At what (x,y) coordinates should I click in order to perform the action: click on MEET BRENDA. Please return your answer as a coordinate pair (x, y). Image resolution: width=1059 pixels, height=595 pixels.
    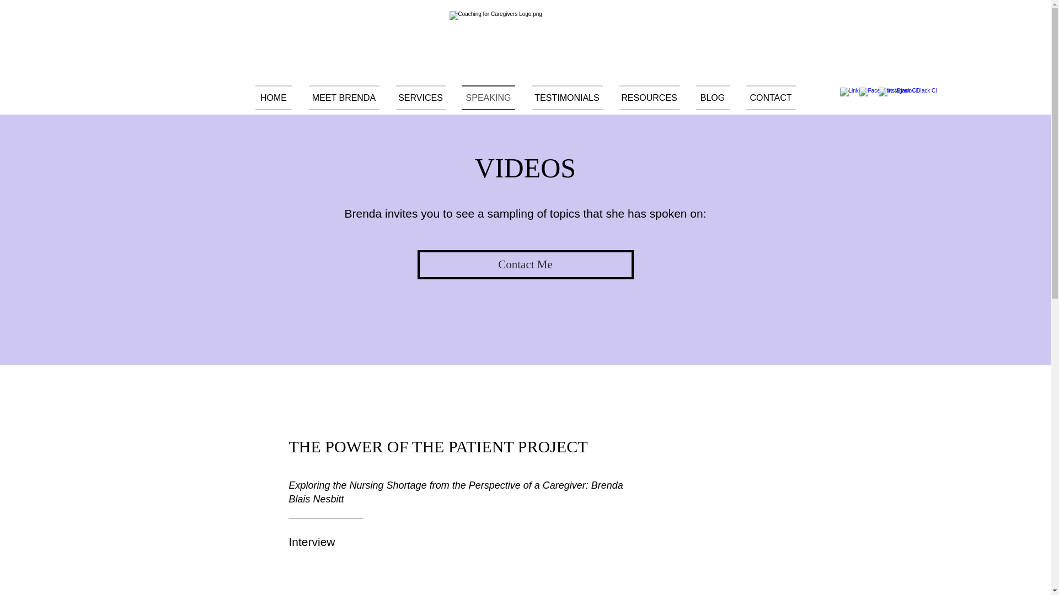
    Looking at the image, I should click on (343, 98).